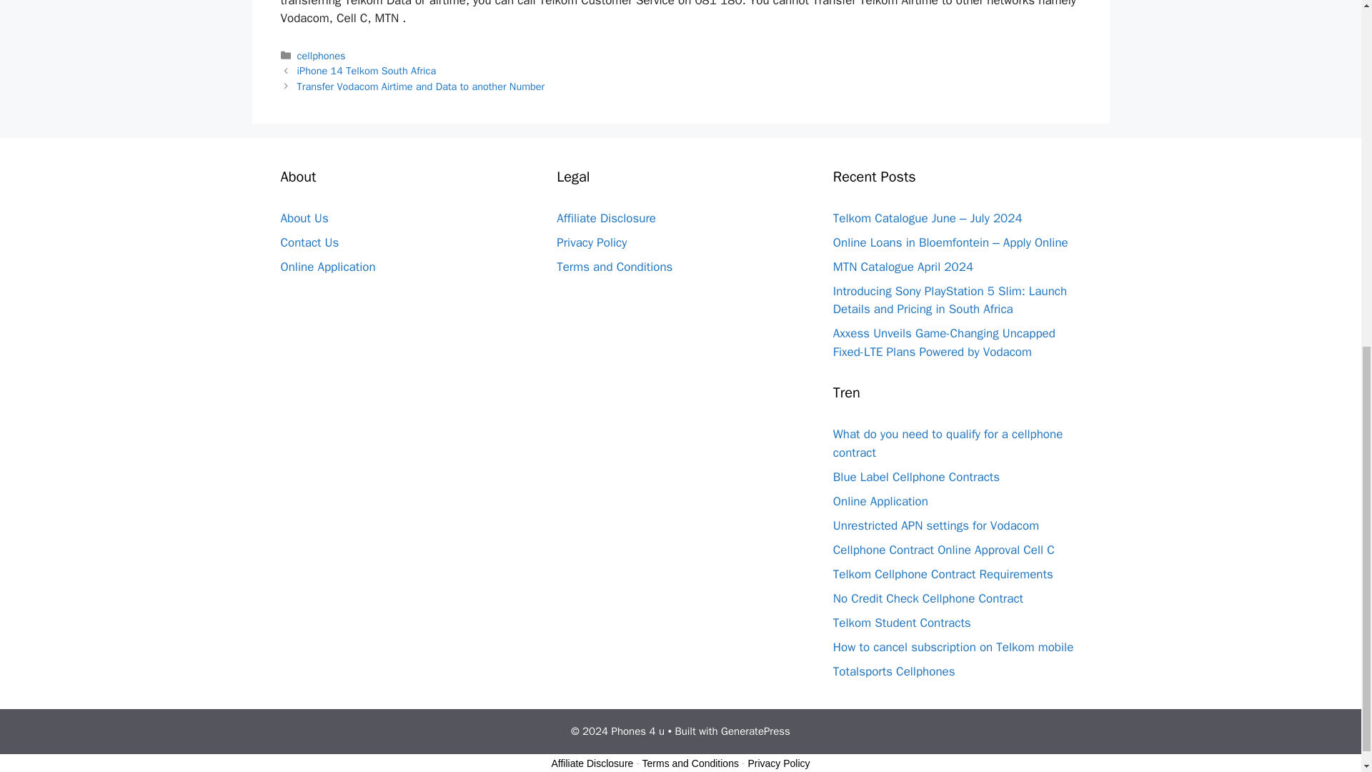 The width and height of the screenshot is (1372, 772). I want to click on Telkom Student Contracts, so click(902, 623).